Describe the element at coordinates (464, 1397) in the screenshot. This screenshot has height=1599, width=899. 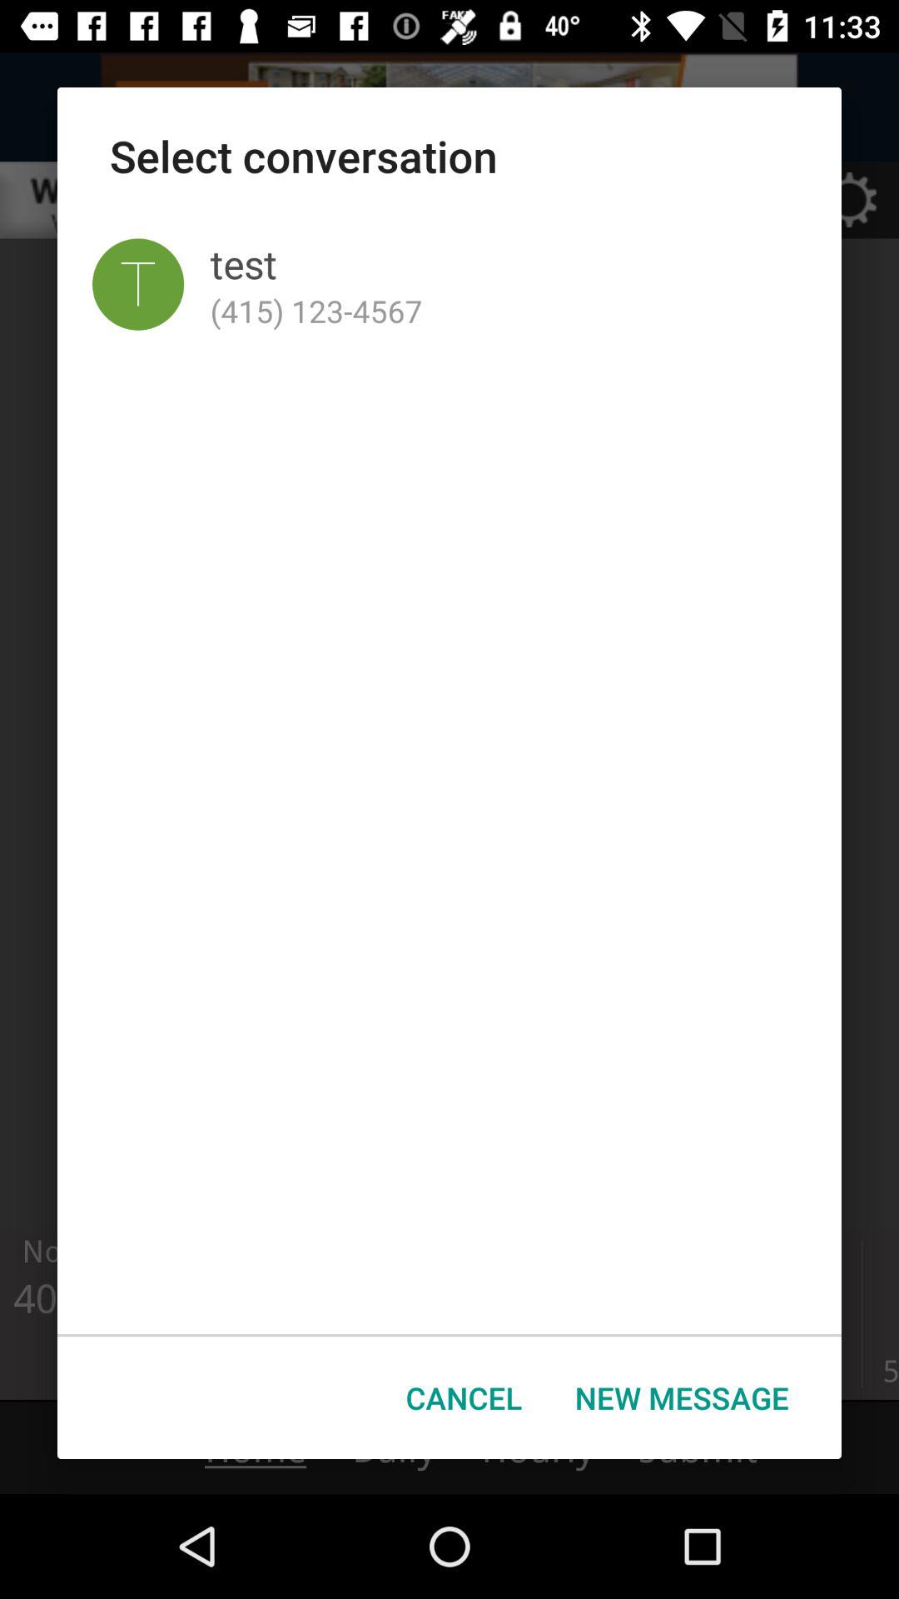
I see `turn off button next to the new message` at that location.